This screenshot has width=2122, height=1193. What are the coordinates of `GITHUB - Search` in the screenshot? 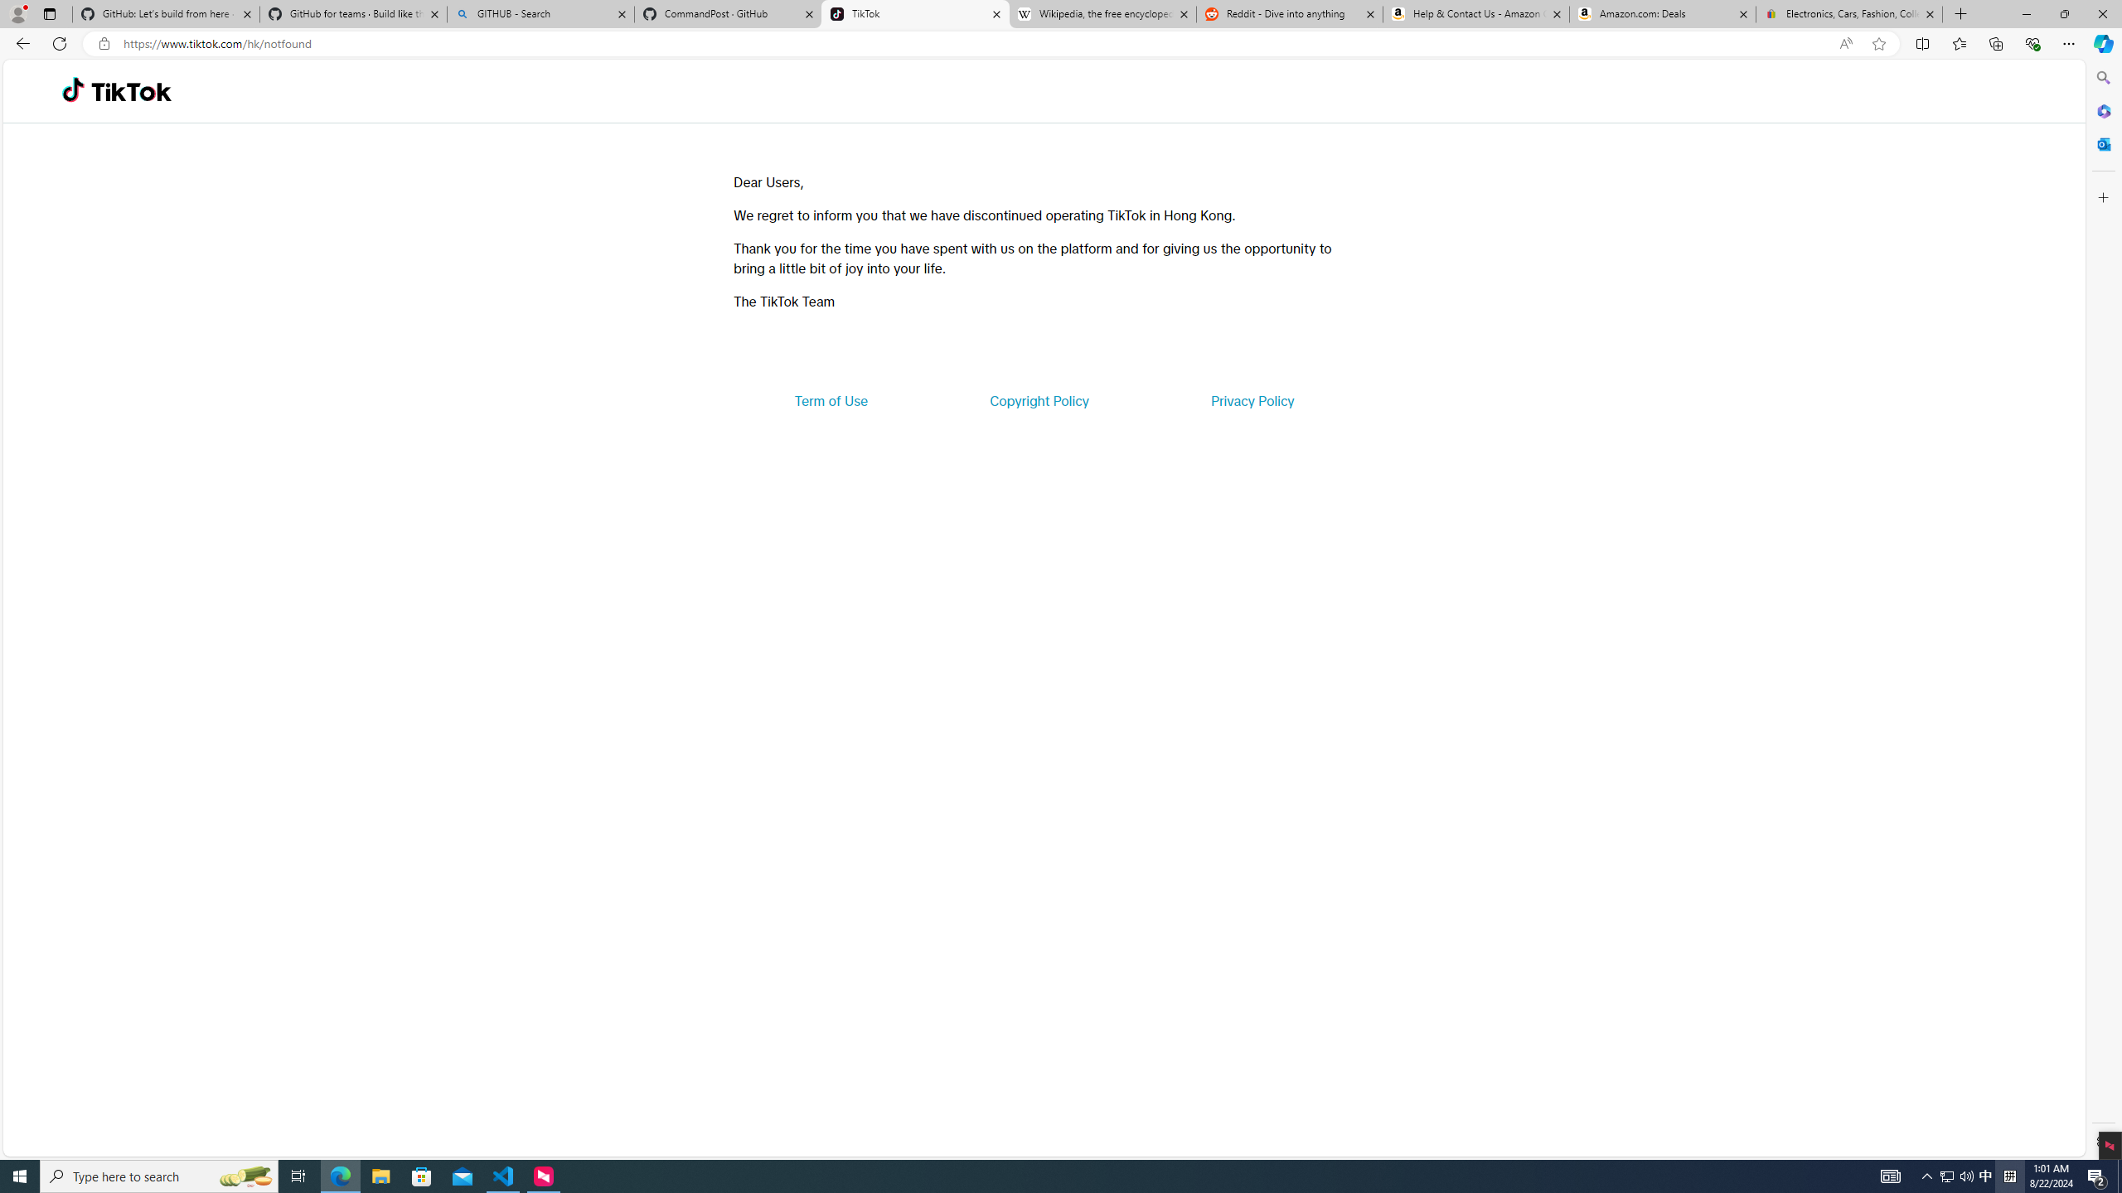 It's located at (540, 14).